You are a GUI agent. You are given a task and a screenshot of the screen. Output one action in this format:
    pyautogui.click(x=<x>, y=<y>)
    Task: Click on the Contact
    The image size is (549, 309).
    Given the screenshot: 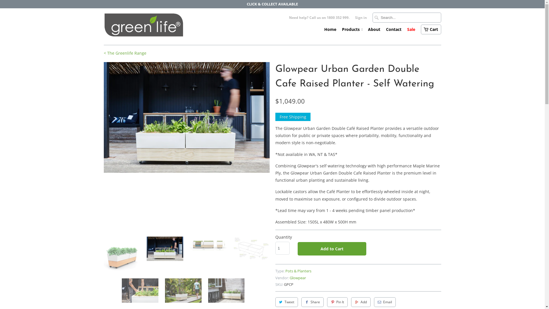 What is the action you would take?
    pyautogui.click(x=394, y=31)
    